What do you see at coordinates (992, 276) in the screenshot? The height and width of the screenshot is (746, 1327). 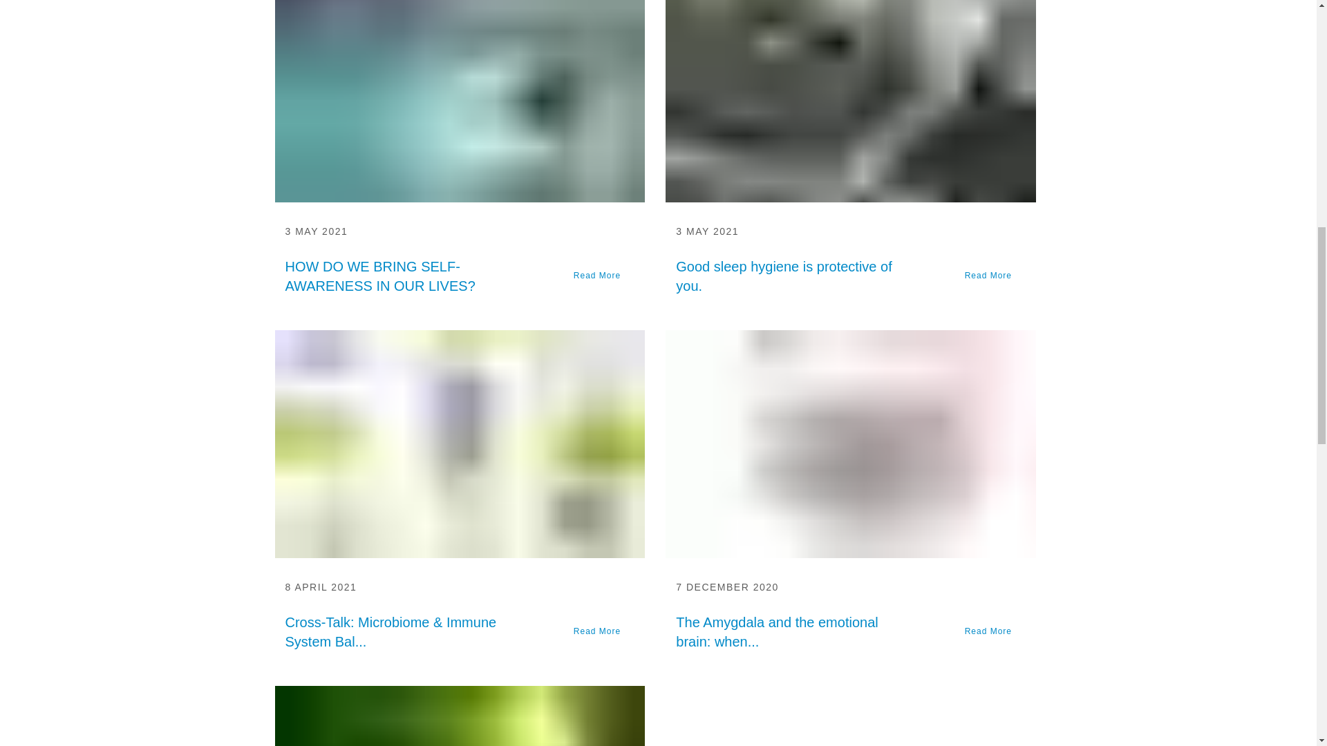 I see `Read More` at bounding box center [992, 276].